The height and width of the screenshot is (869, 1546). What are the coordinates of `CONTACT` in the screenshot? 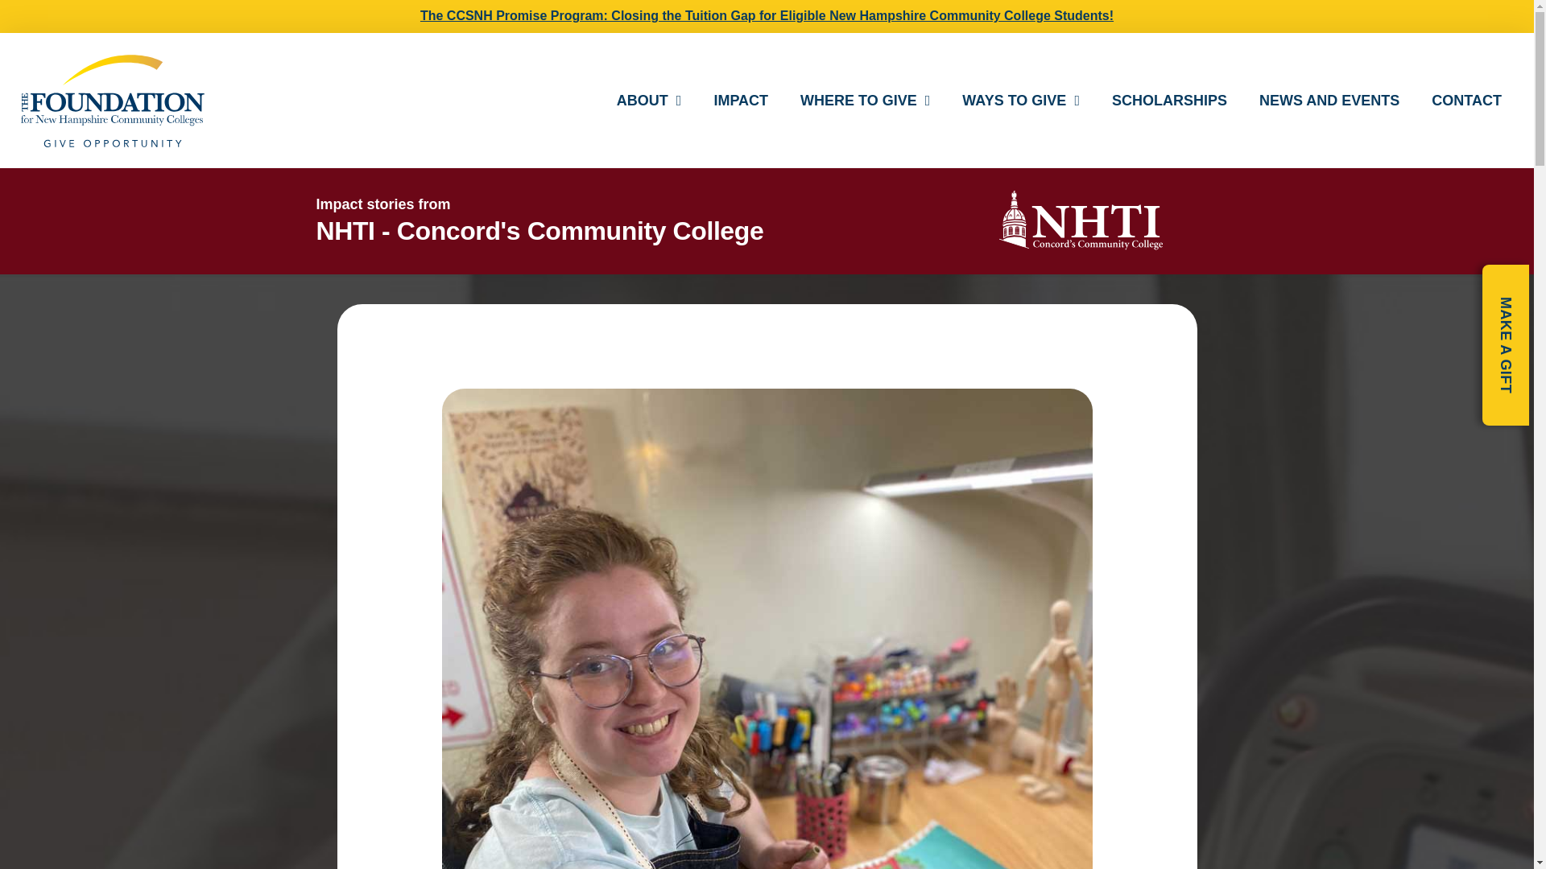 It's located at (1467, 100).